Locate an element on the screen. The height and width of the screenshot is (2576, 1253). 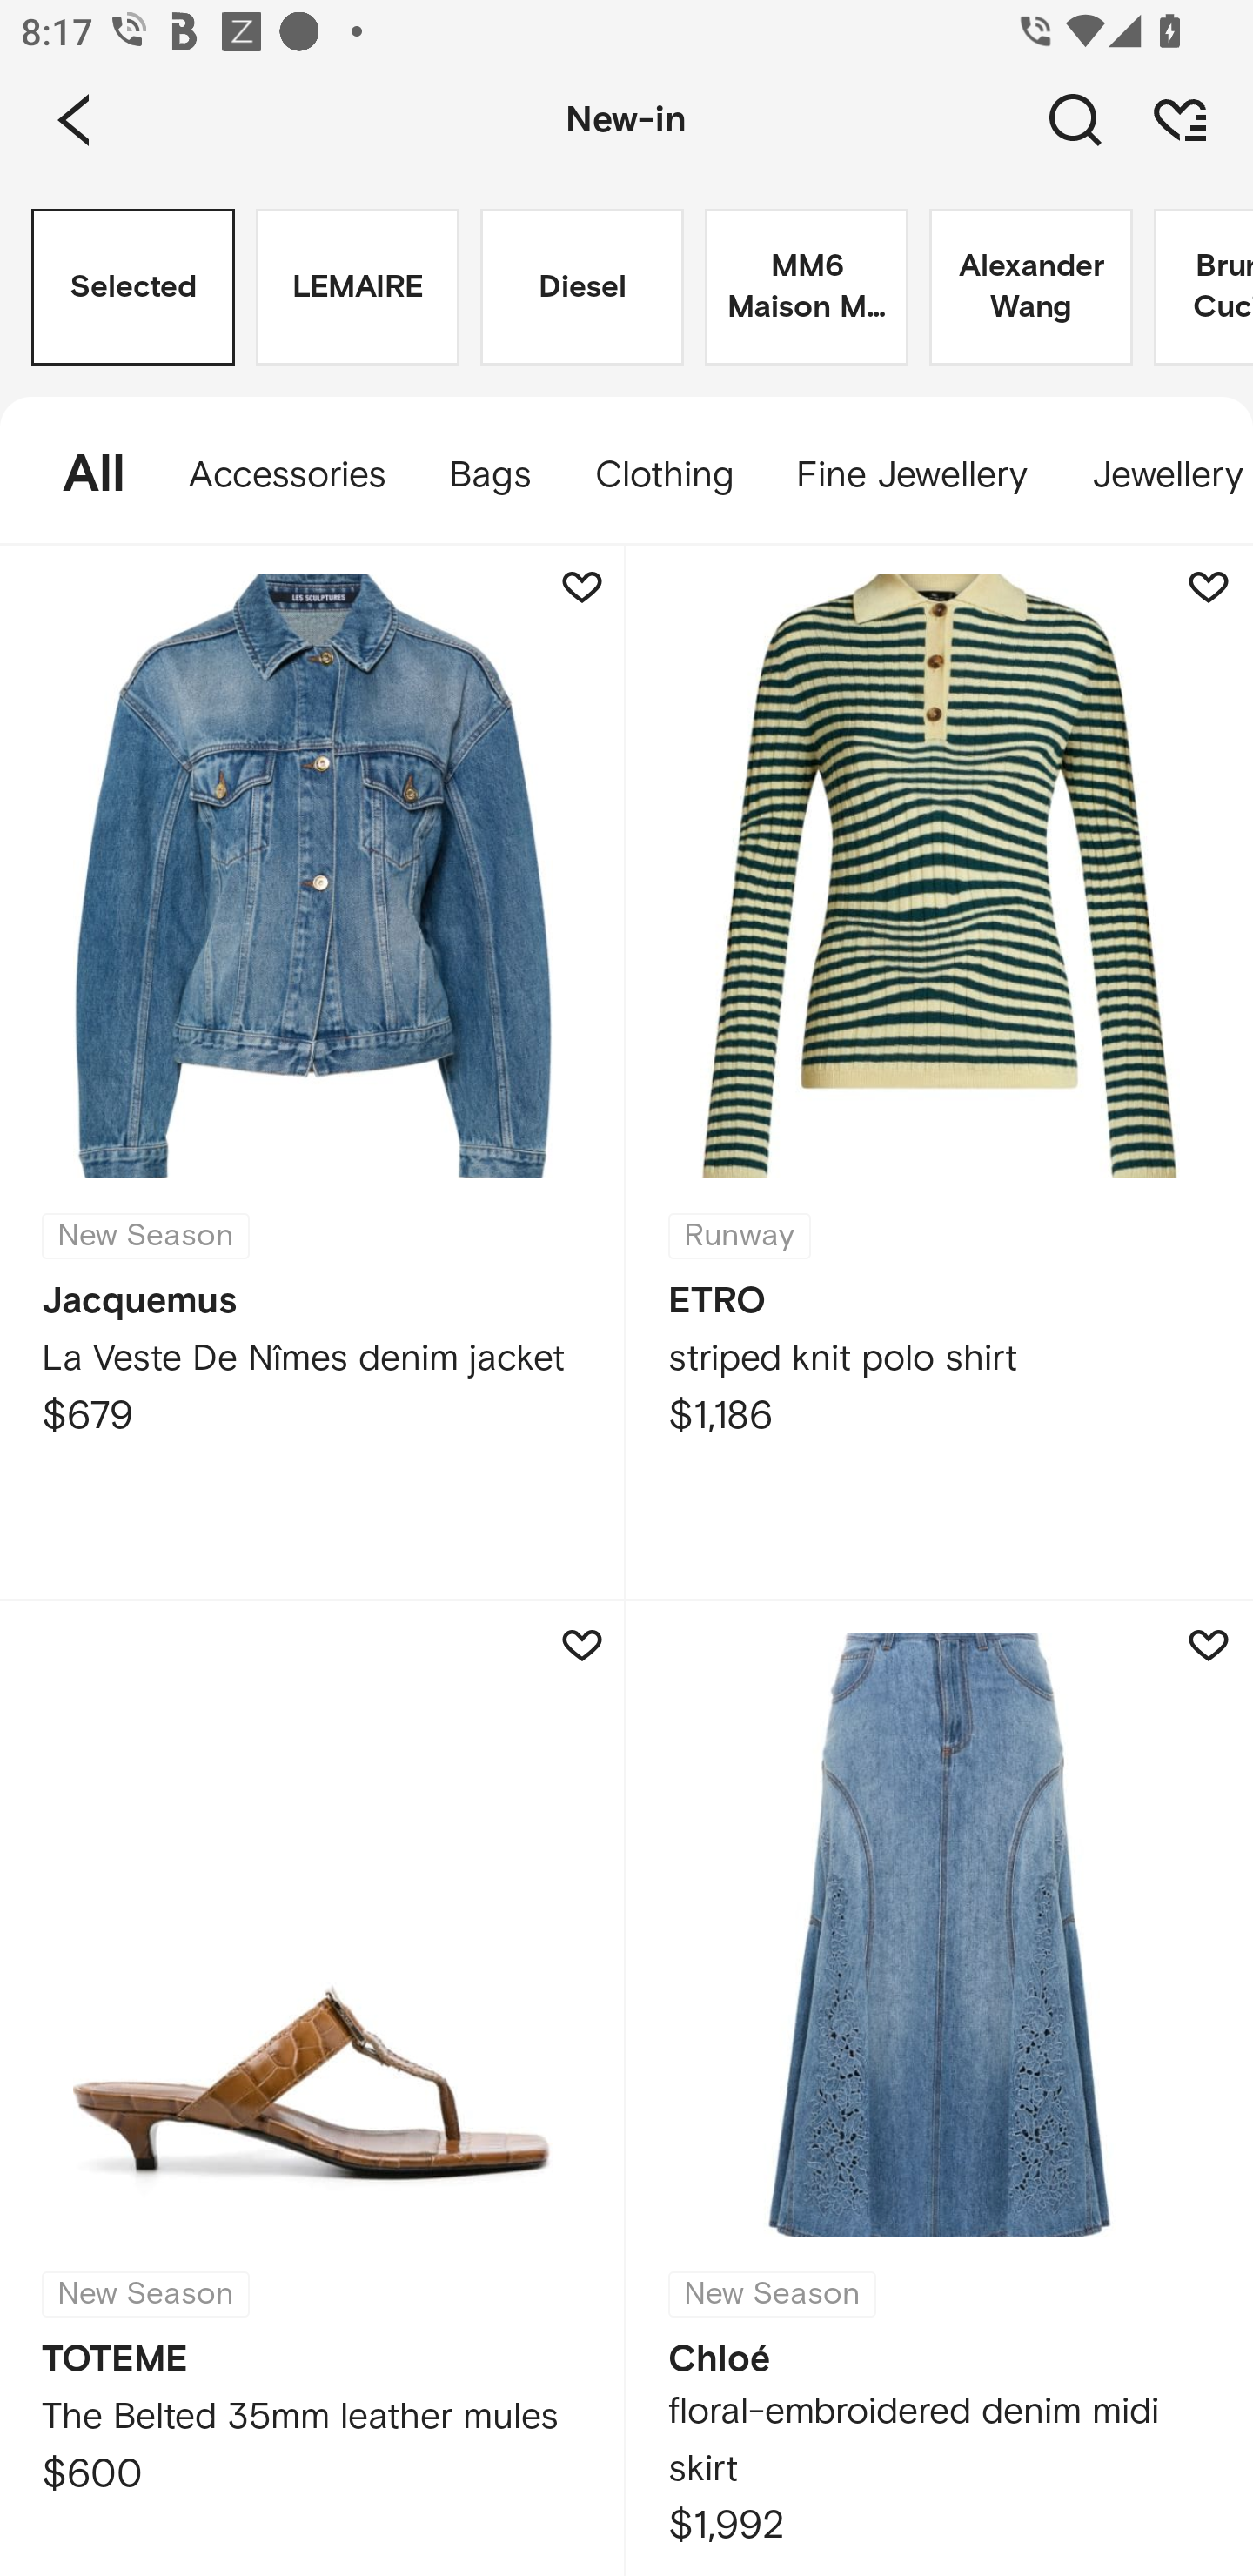
All is located at coordinates (78, 475).